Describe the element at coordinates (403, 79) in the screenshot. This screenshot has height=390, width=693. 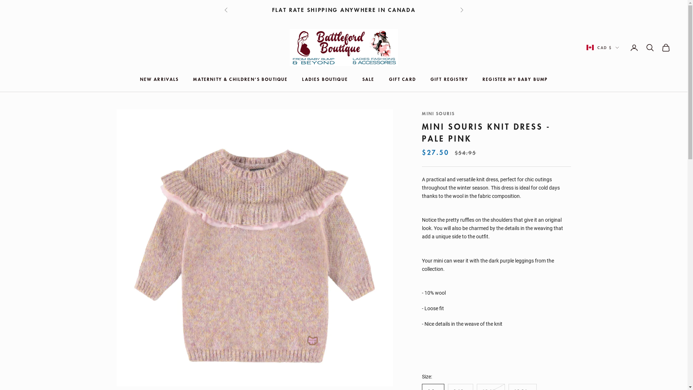
I see `GIFT CARD` at that location.